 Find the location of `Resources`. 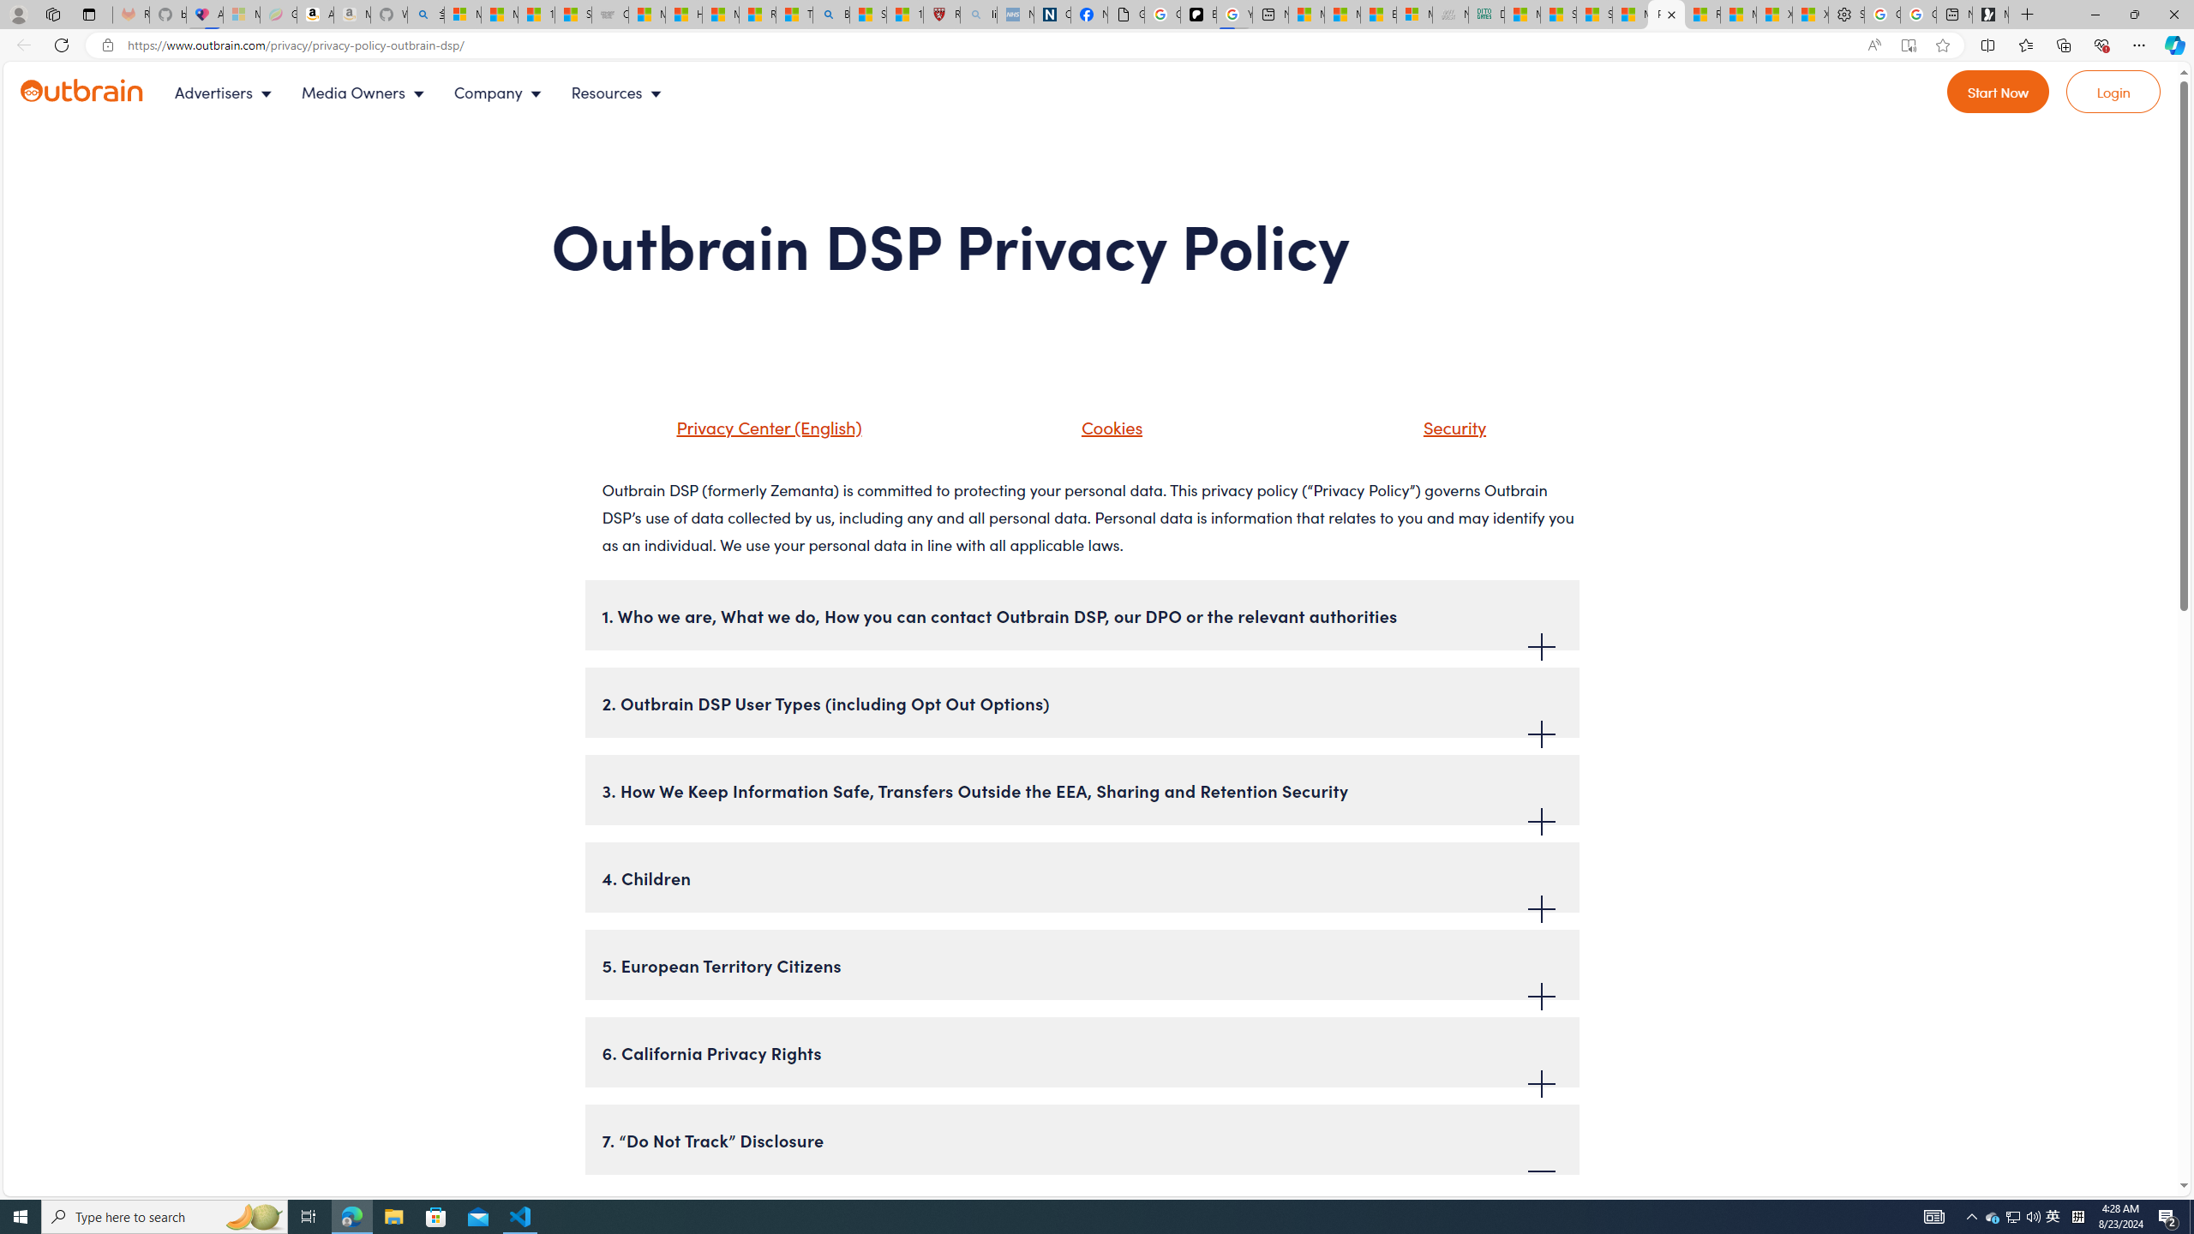

Resources is located at coordinates (619, 93).